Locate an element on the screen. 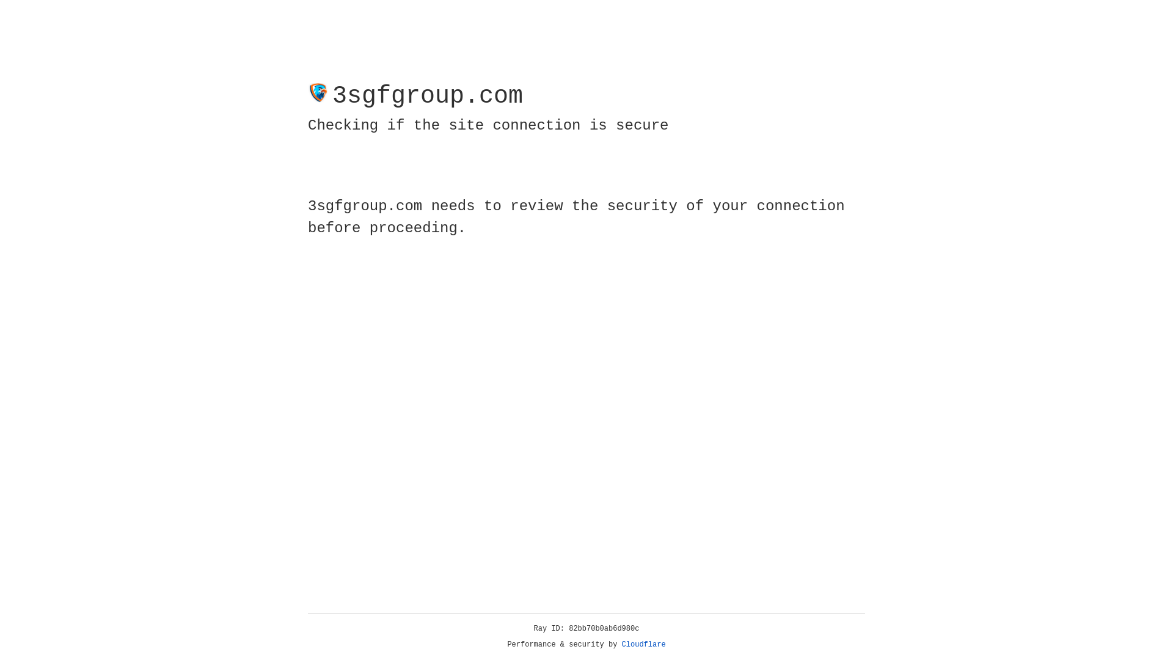 This screenshot has width=1173, height=660. Cloudflare is located at coordinates (644, 645).